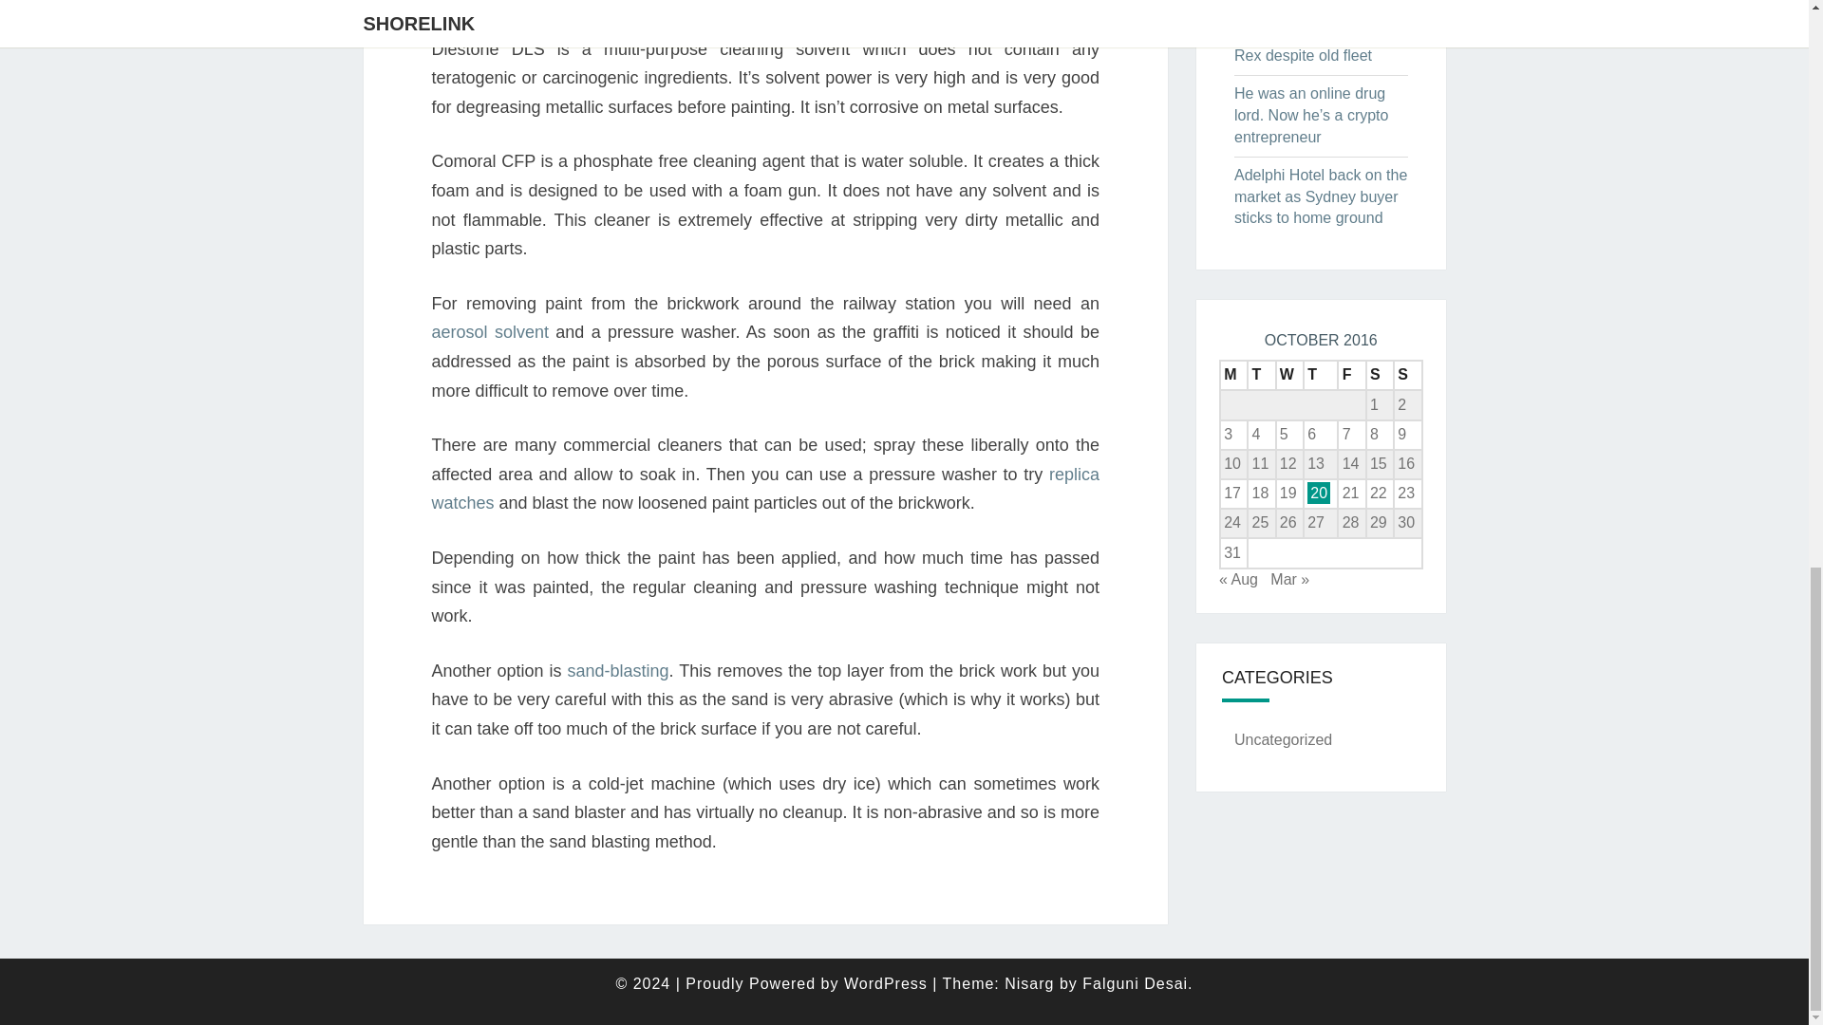 The image size is (1823, 1025). I want to click on Monday, so click(1232, 376).